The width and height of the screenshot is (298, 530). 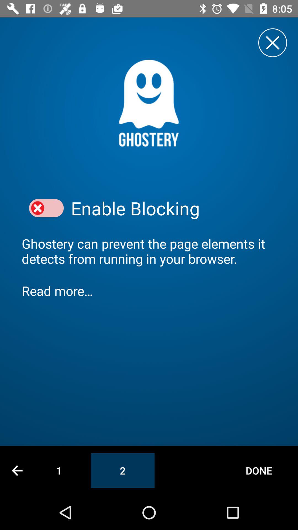 I want to click on close, so click(x=273, y=43).